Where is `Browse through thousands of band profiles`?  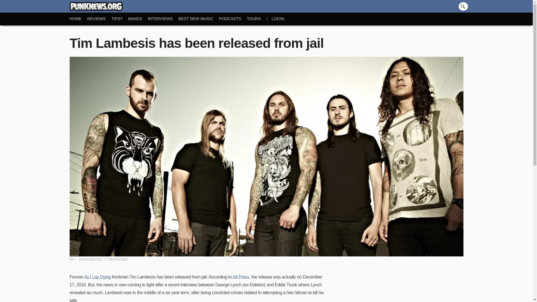 Browse through thousands of band profiles is located at coordinates (138, 19).